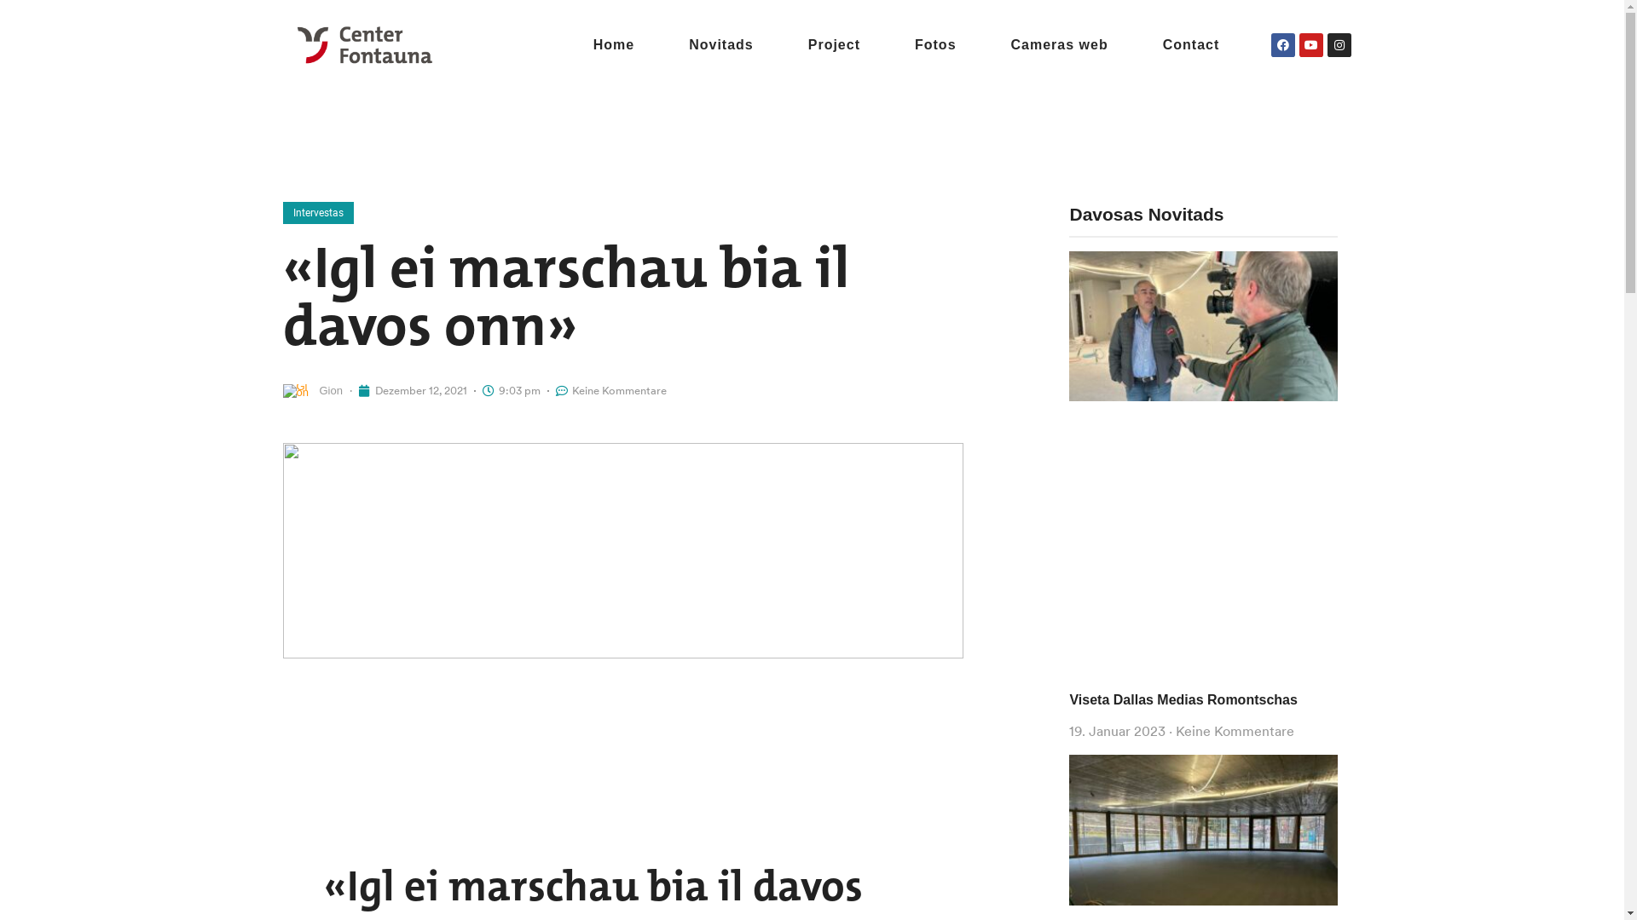 The image size is (1637, 920). I want to click on Viseta Dallas Medias Romontschas, so click(1183, 699).